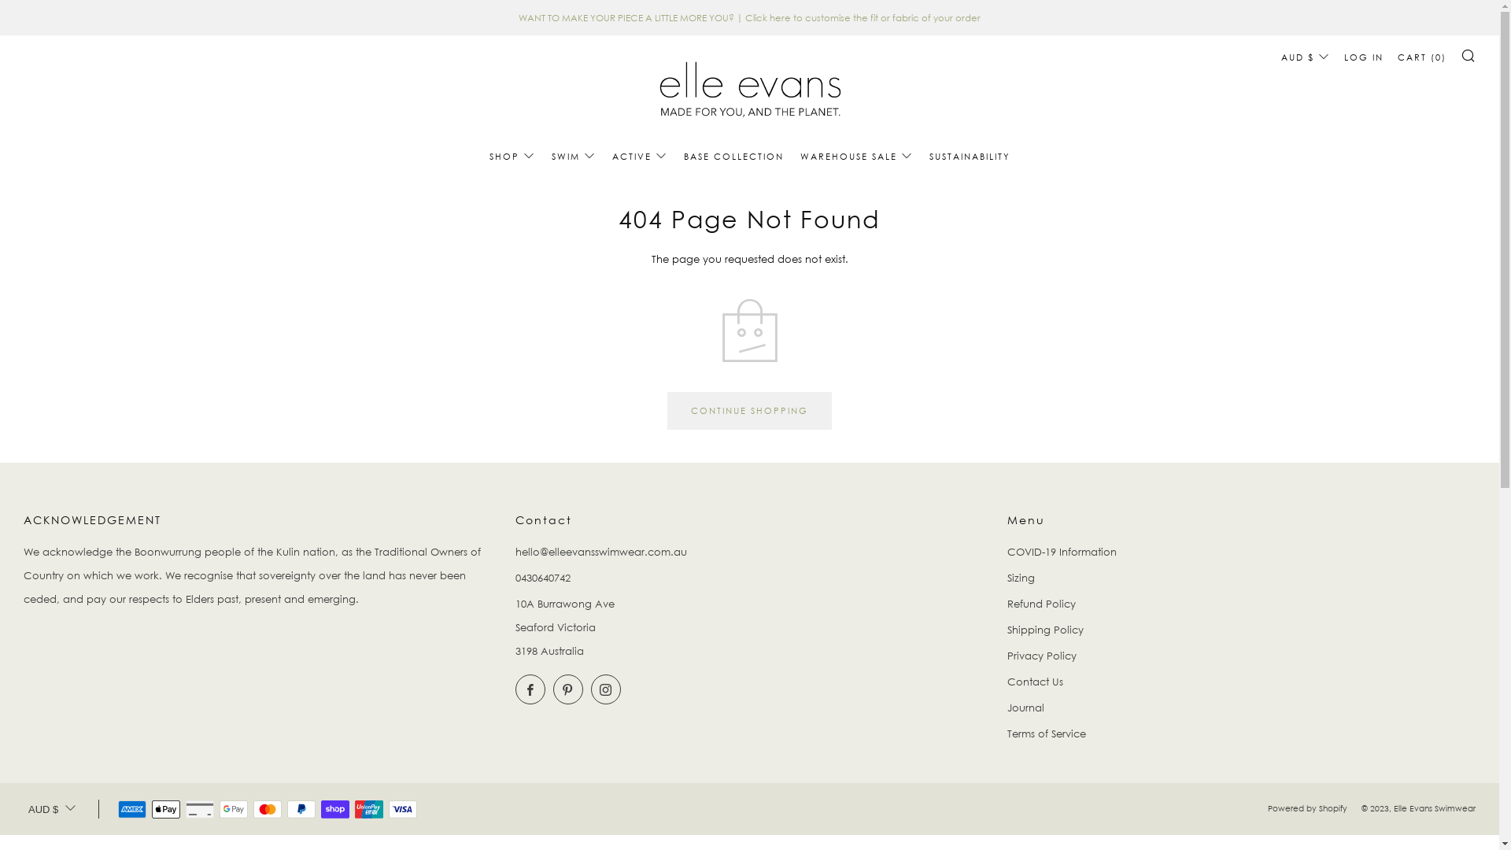 The width and height of the screenshot is (1511, 850). I want to click on hello@elleevansswimwear.com.au, so click(601, 552).